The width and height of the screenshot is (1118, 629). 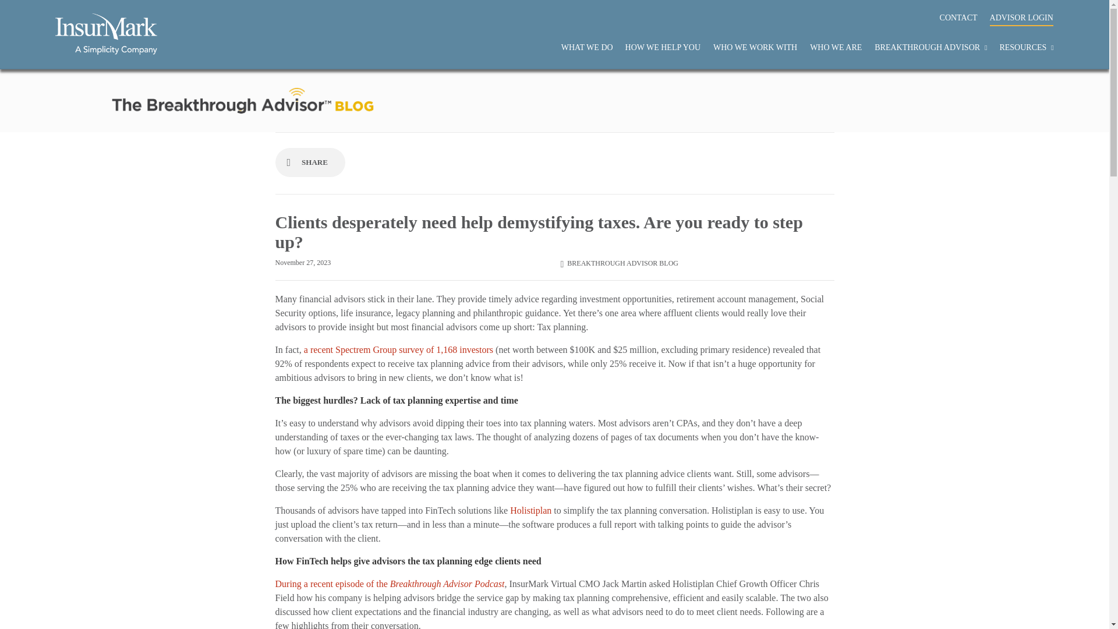 I want to click on WHO WE ARE, so click(x=836, y=44).